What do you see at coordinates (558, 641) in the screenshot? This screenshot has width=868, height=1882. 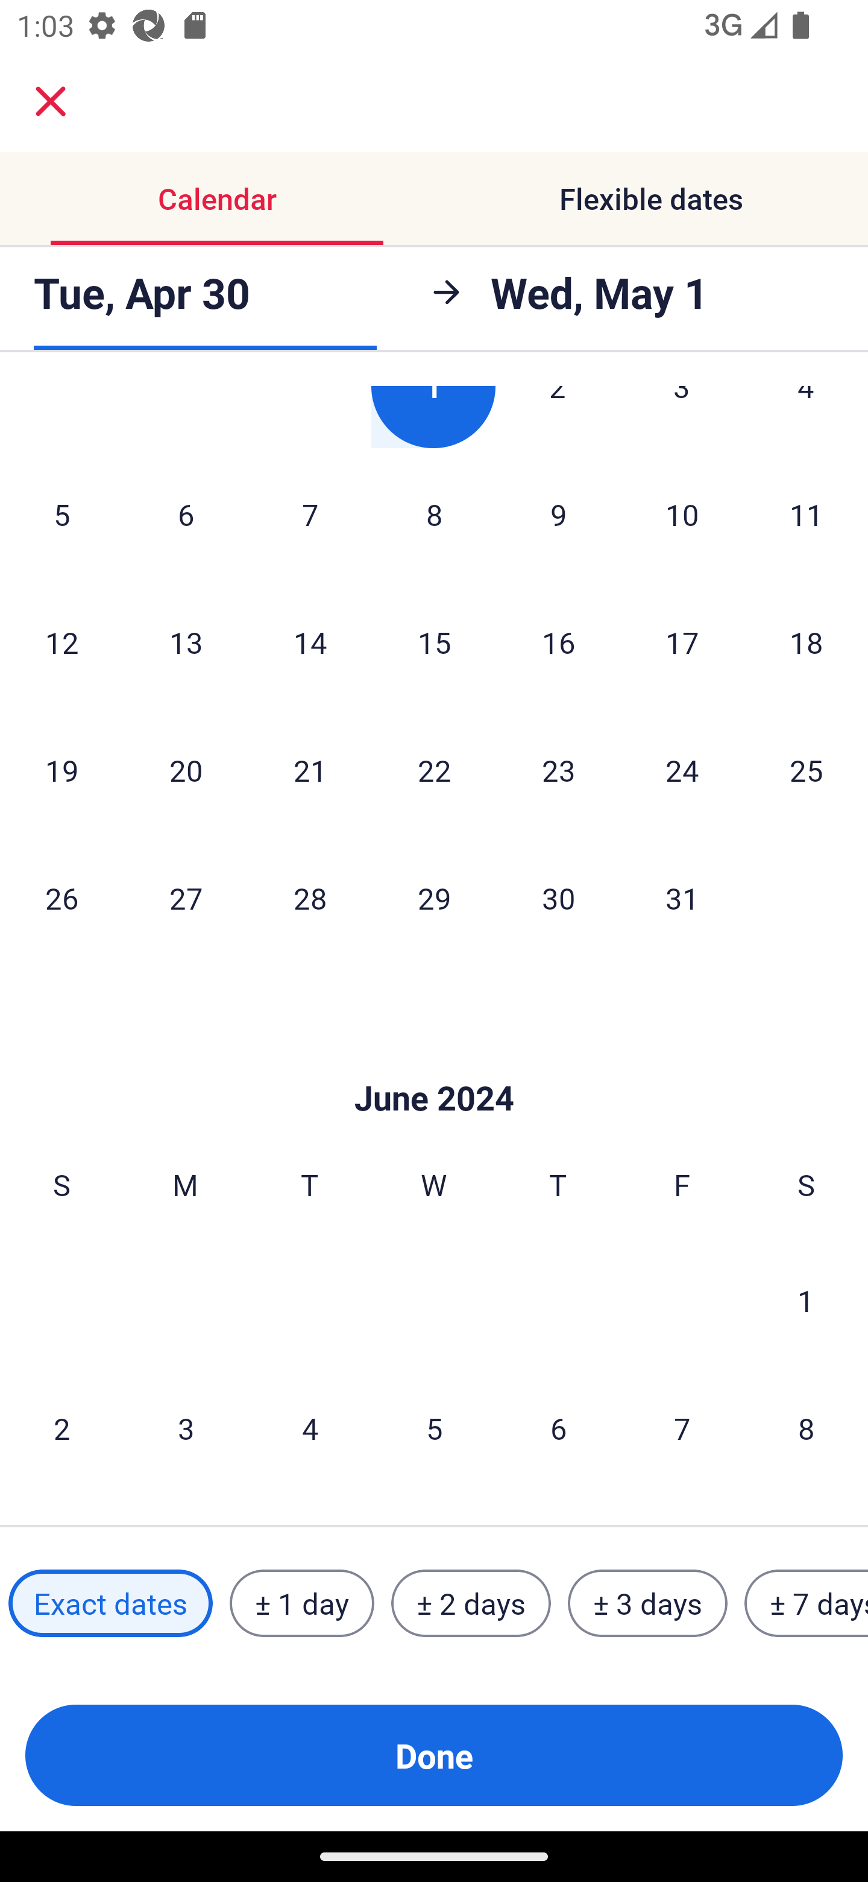 I see `16 Thursday, May 16, 2024` at bounding box center [558, 641].